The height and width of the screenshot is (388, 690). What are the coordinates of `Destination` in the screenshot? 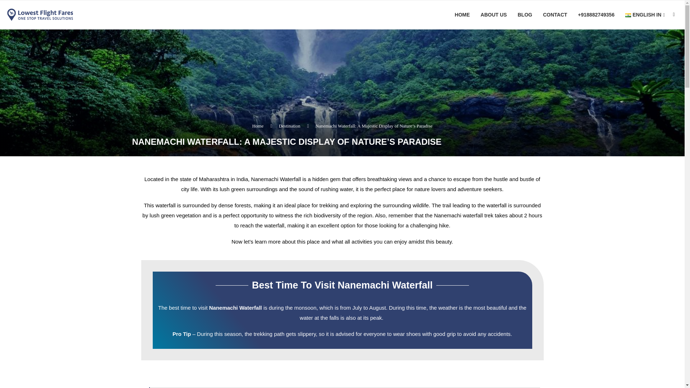 It's located at (289, 126).